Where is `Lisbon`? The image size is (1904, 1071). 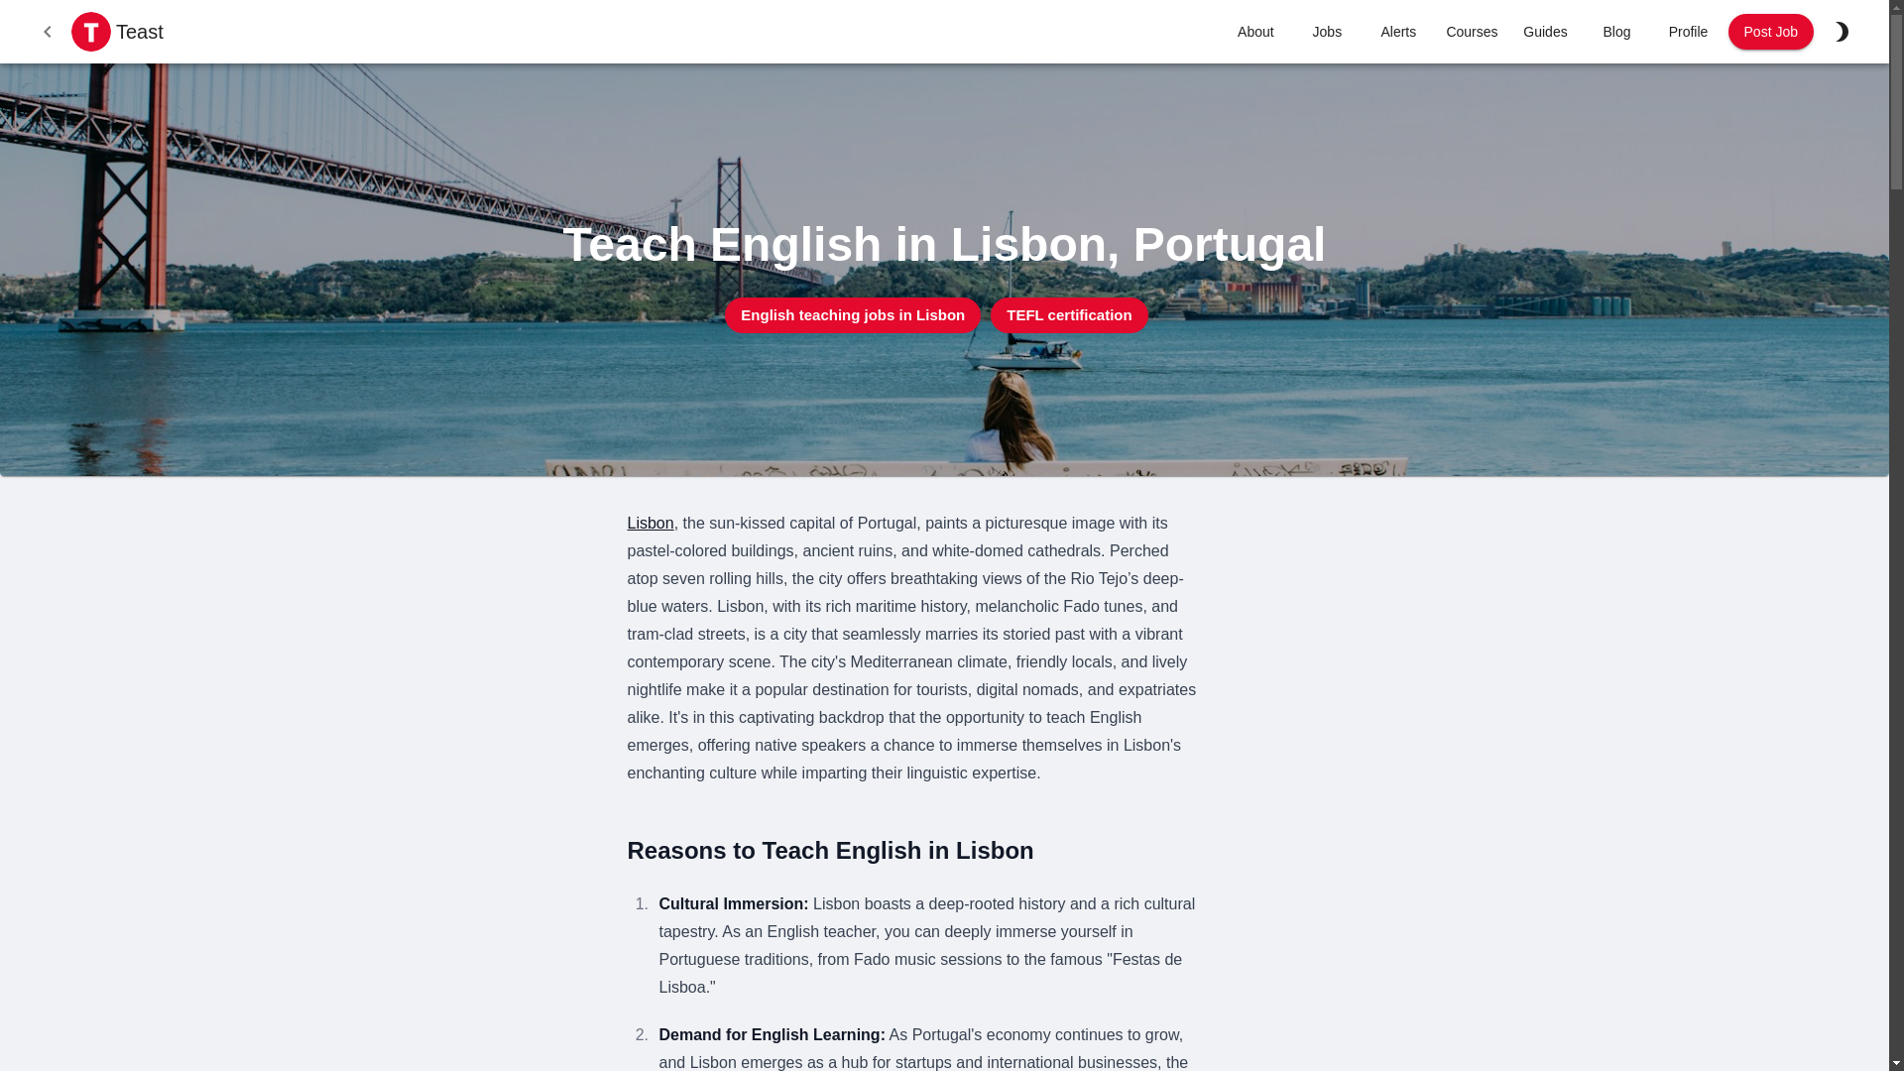
Lisbon is located at coordinates (650, 523).